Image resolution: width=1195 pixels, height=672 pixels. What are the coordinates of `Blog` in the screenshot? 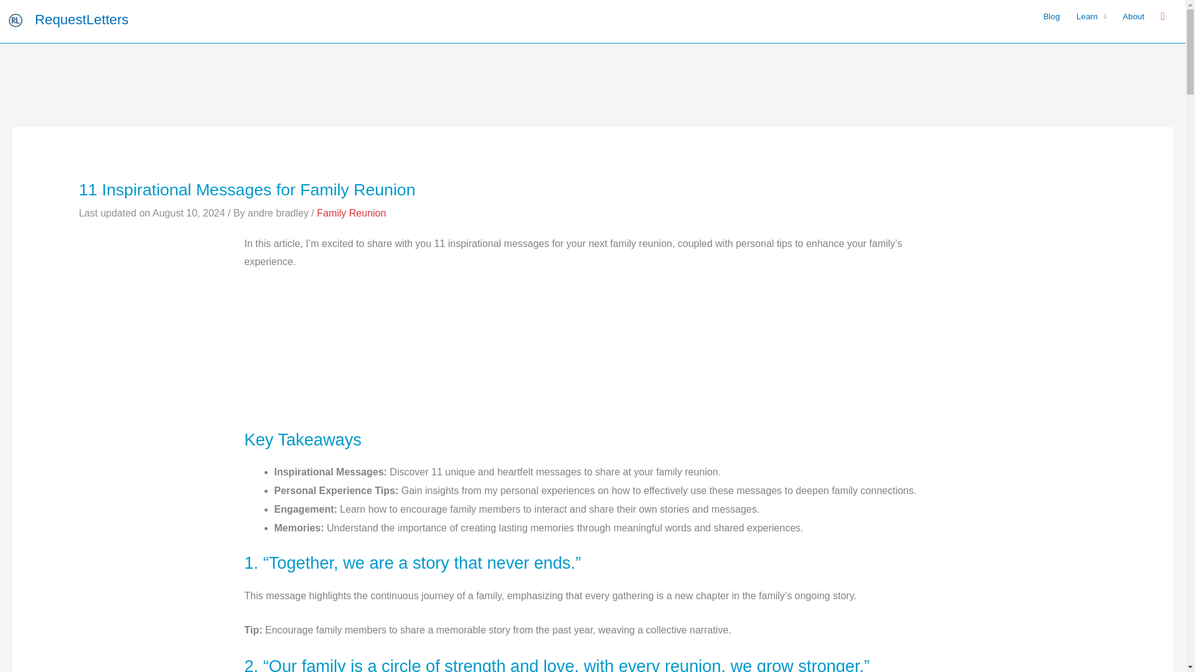 It's located at (1051, 16).